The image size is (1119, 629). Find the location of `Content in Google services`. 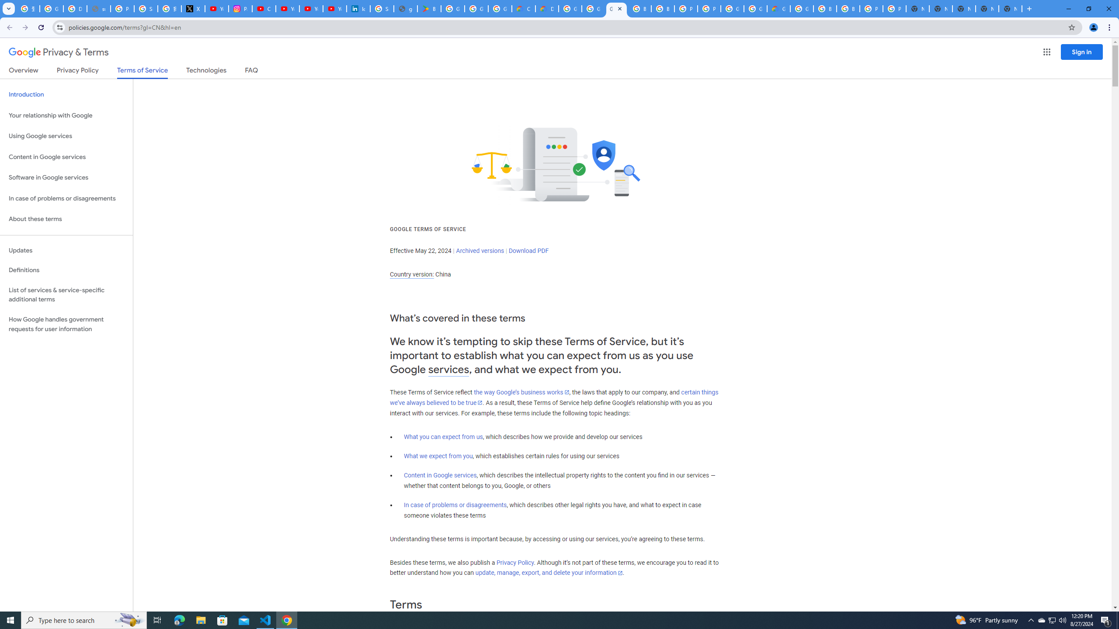

Content in Google services is located at coordinates (440, 475).